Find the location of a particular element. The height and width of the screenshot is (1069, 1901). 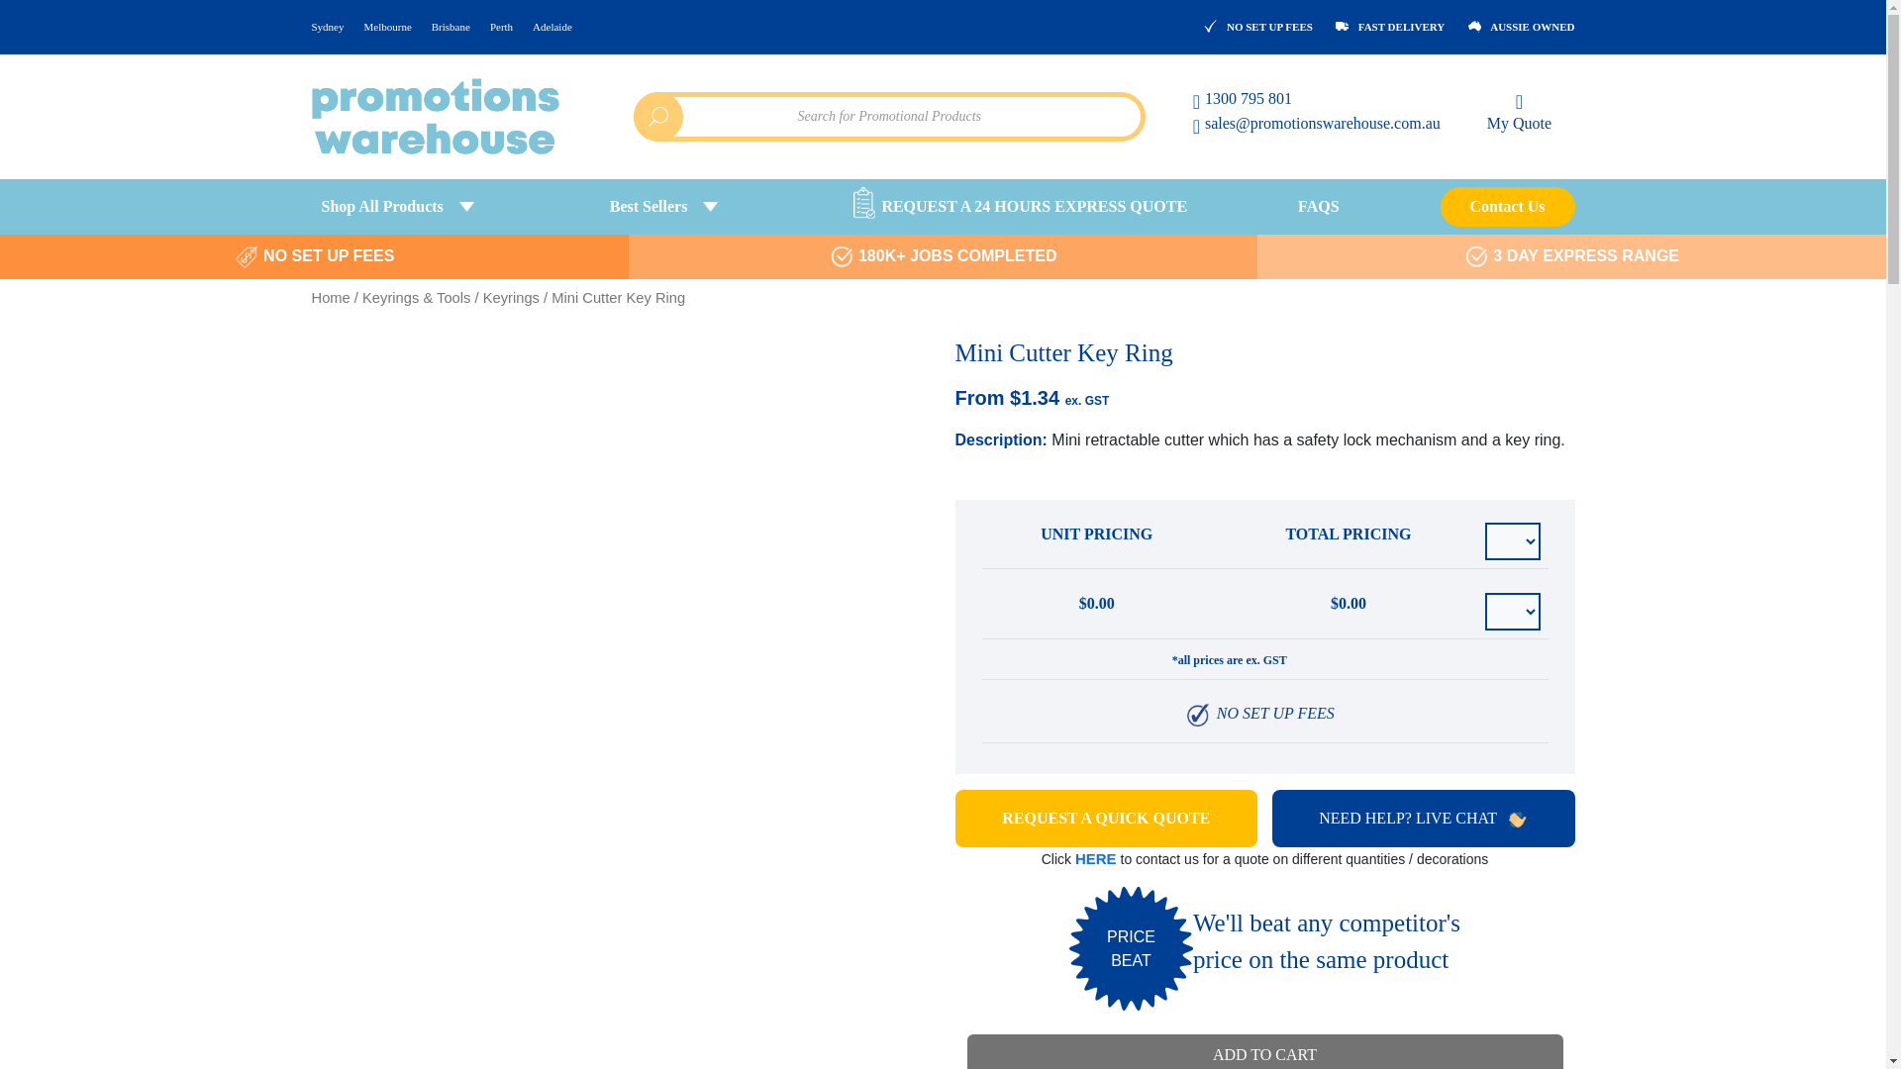

NO SET UP FEES is located at coordinates (1257, 25).